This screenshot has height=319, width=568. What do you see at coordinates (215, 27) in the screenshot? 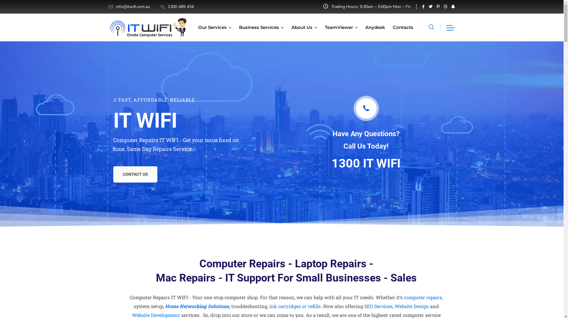
I see `Our Services` at bounding box center [215, 27].